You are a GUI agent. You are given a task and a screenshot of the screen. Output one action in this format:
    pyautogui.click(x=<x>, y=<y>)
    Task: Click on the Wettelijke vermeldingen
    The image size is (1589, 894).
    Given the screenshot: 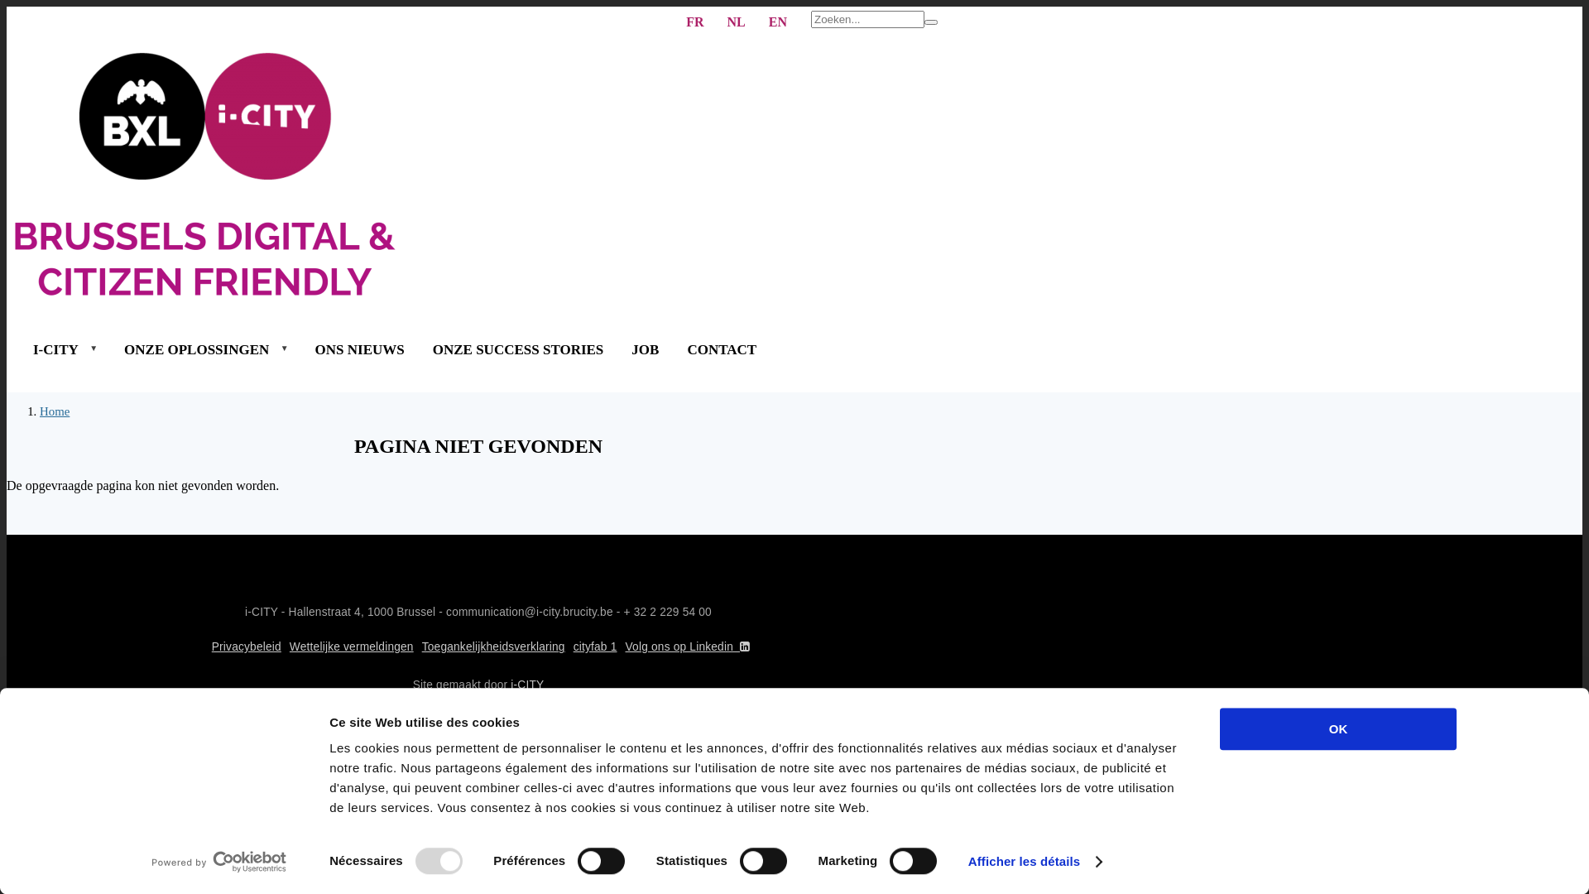 What is the action you would take?
    pyautogui.click(x=352, y=647)
    